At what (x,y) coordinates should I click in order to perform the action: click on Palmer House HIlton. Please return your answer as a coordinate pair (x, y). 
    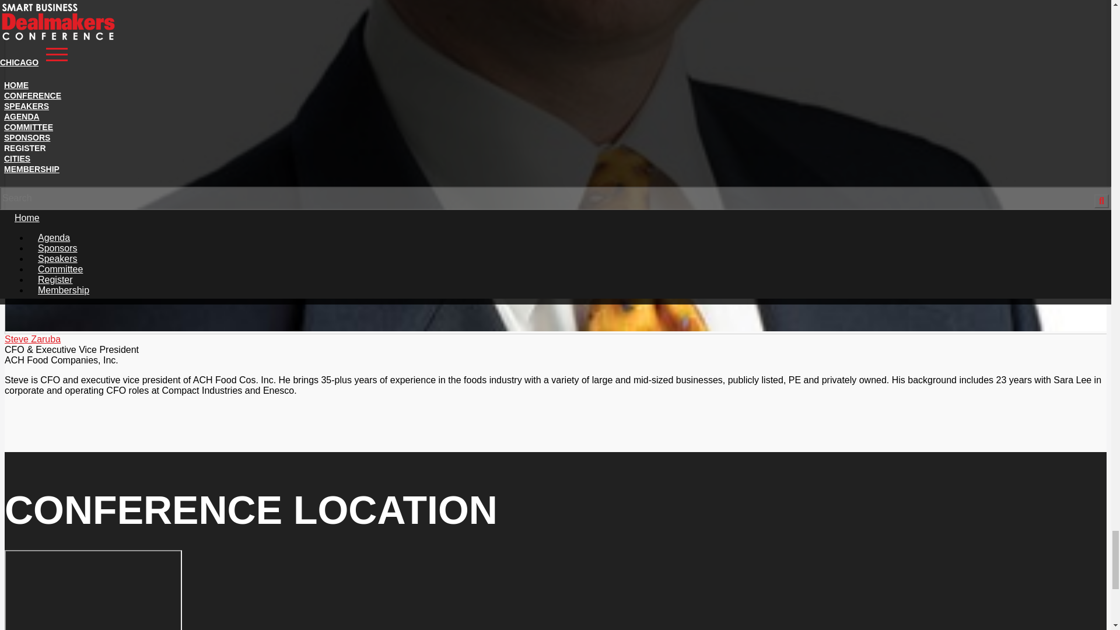
    Looking at the image, I should click on (93, 590).